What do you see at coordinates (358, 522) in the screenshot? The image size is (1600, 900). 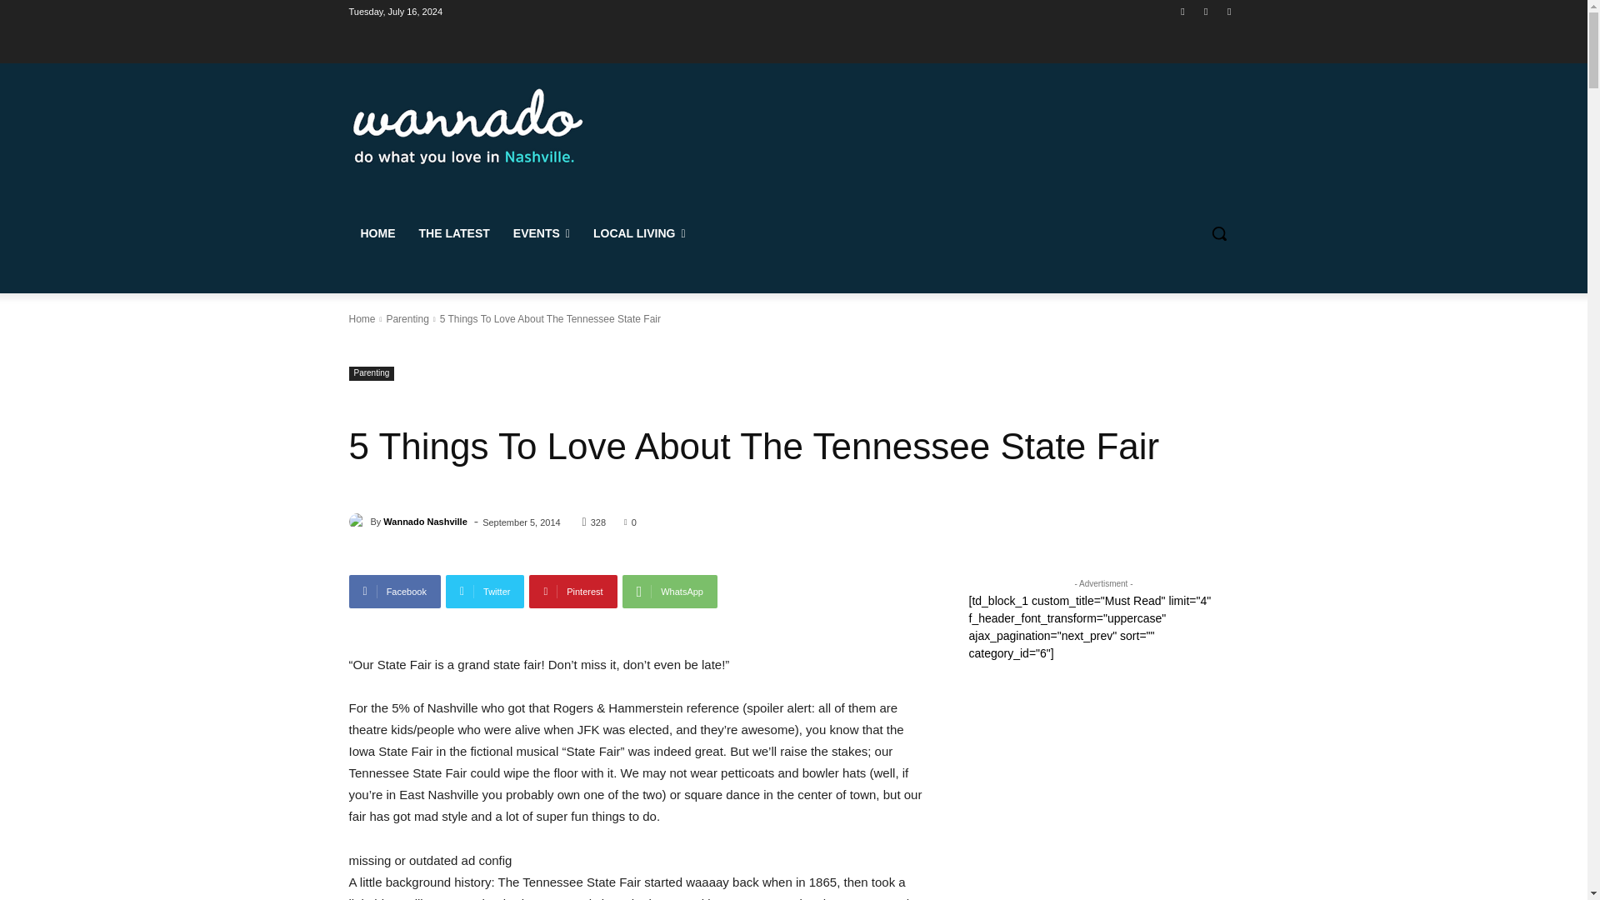 I see `Wannado Nashville` at bounding box center [358, 522].